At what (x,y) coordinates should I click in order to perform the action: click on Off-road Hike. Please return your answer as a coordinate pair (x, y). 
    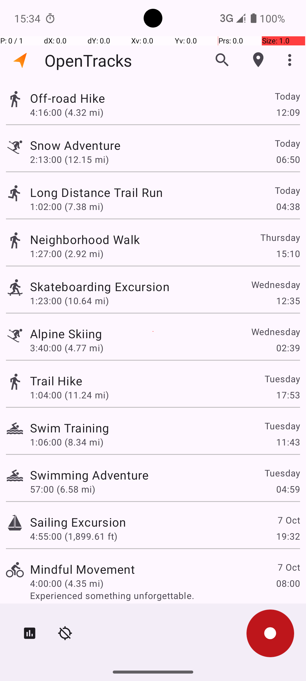
    Looking at the image, I should click on (67, 98).